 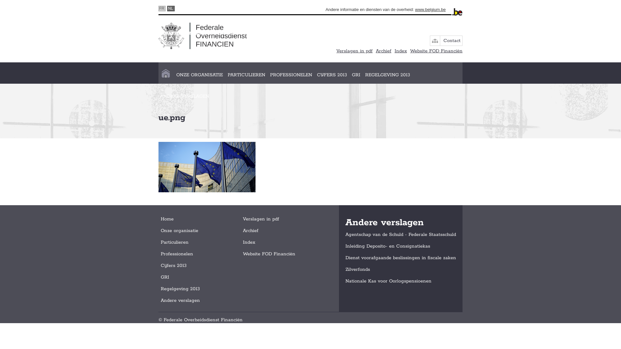 I want to click on BEHEER- EN DIENSTVERLENING, so click(x=39, y=34).